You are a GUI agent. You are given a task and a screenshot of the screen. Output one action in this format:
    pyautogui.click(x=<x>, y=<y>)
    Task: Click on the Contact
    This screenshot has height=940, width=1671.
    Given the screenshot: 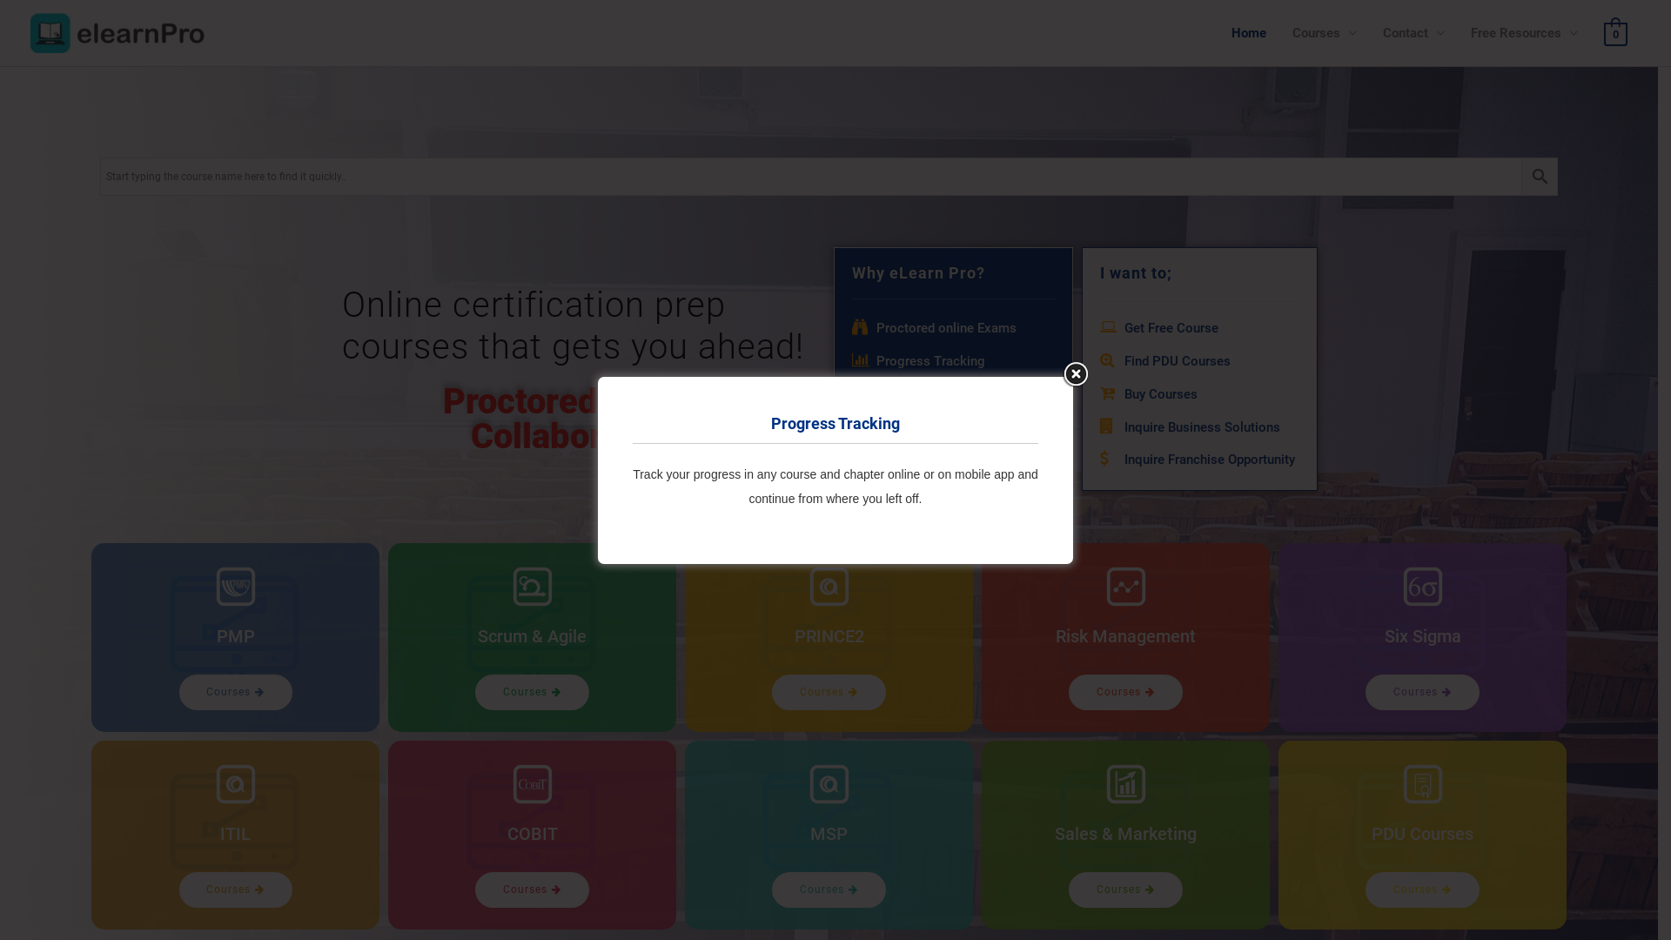 What is the action you would take?
    pyautogui.click(x=1413, y=33)
    